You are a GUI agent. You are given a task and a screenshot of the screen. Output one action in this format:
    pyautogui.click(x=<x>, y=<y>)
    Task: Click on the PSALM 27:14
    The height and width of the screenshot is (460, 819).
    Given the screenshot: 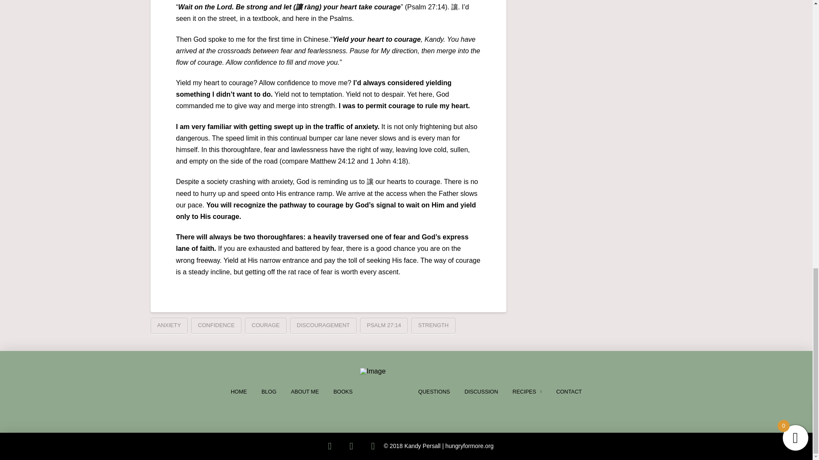 What is the action you would take?
    pyautogui.click(x=384, y=326)
    